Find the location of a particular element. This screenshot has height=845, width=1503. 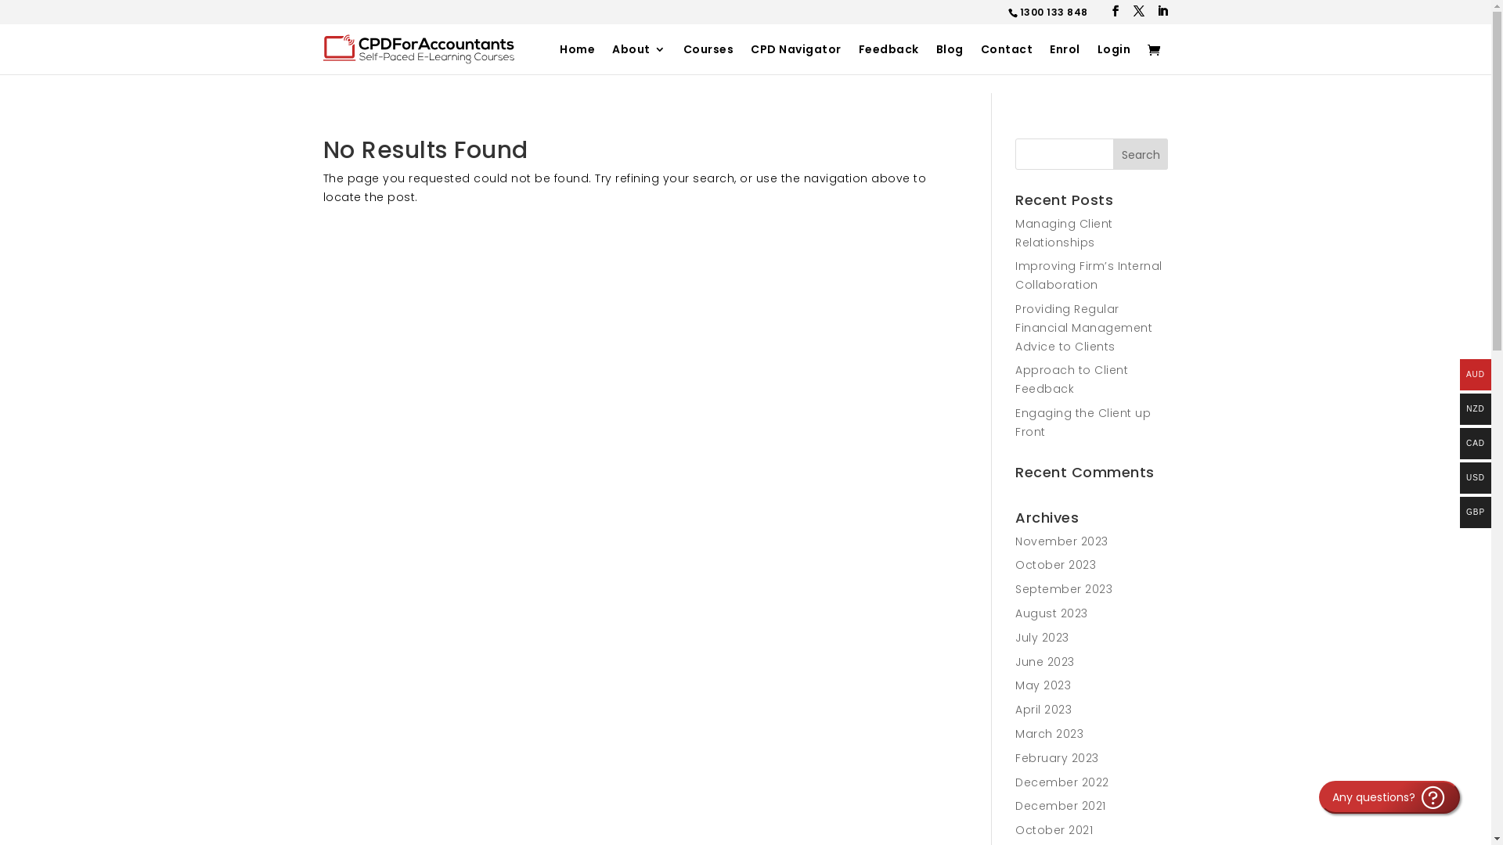

Courses is located at coordinates (708, 59).